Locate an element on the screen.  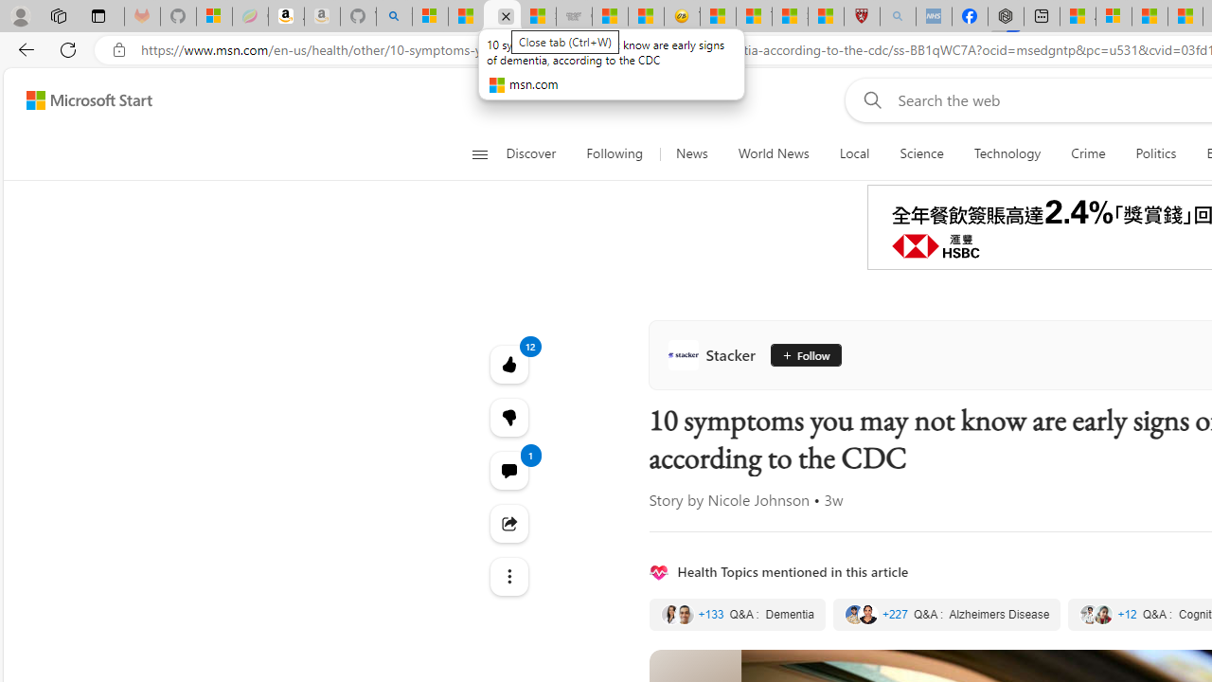
Combat Siege is located at coordinates (574, 17).